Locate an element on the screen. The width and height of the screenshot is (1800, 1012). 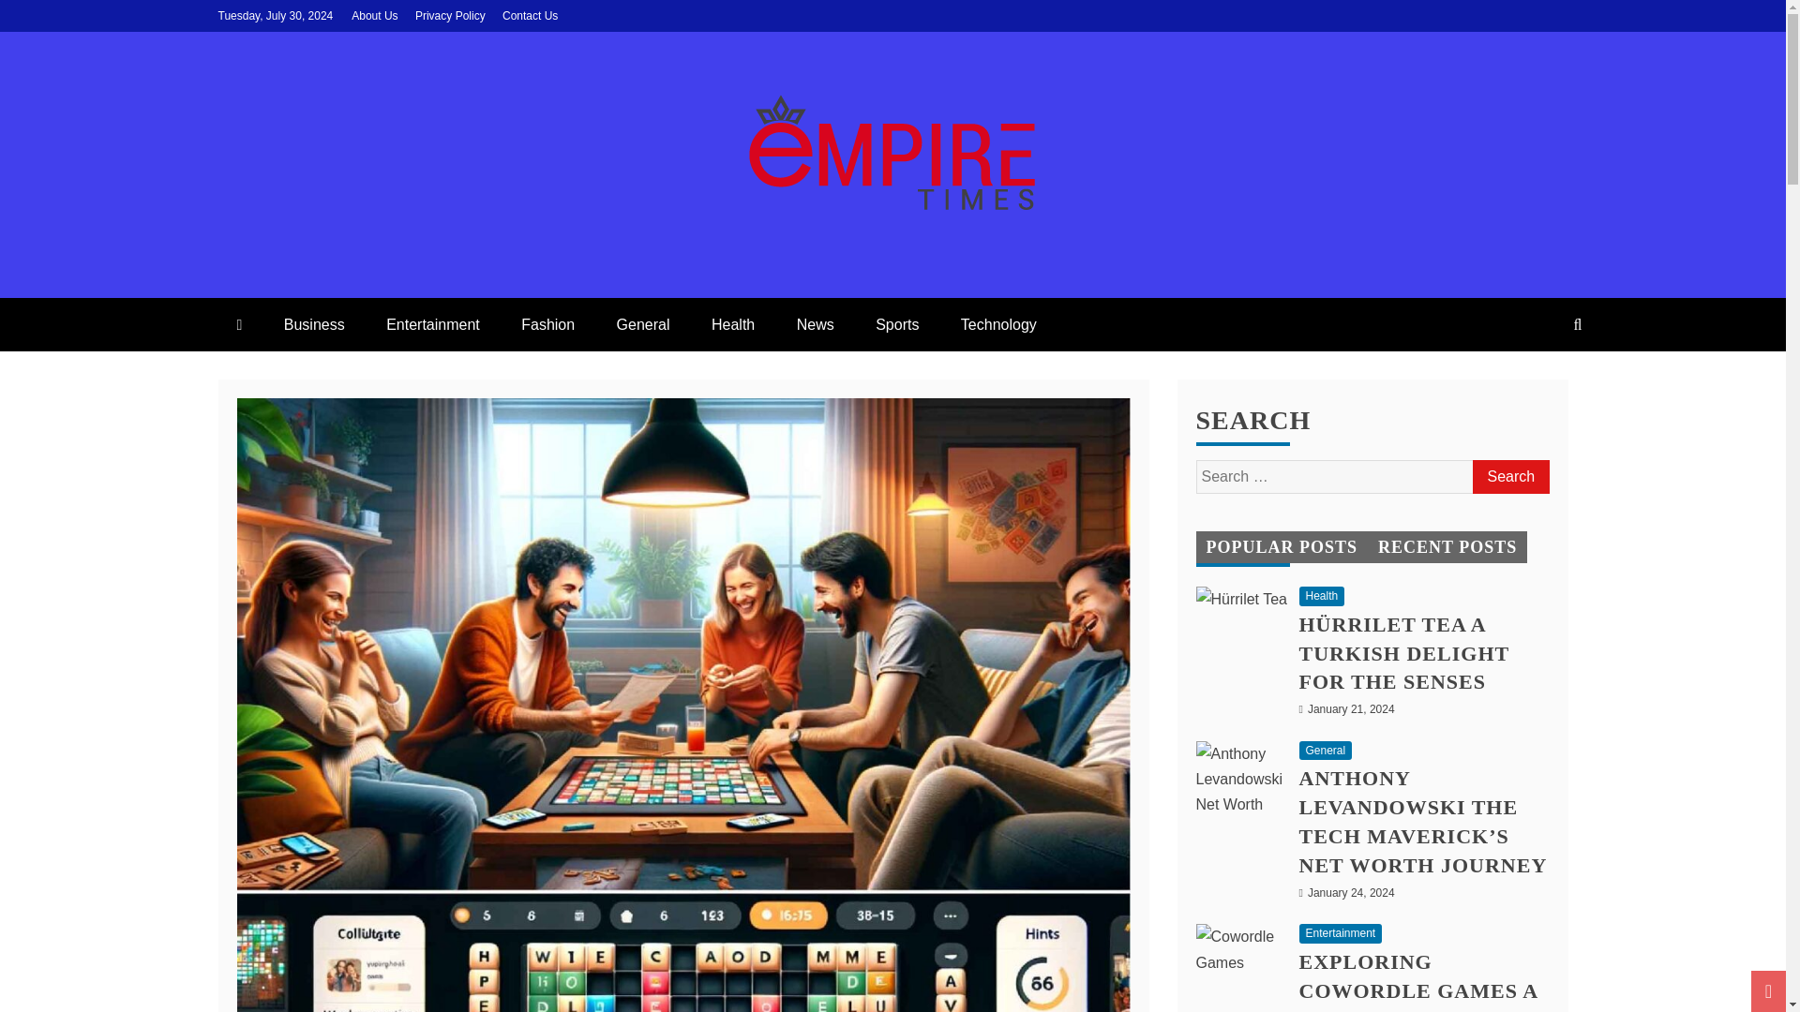
Fashion is located at coordinates (547, 324).